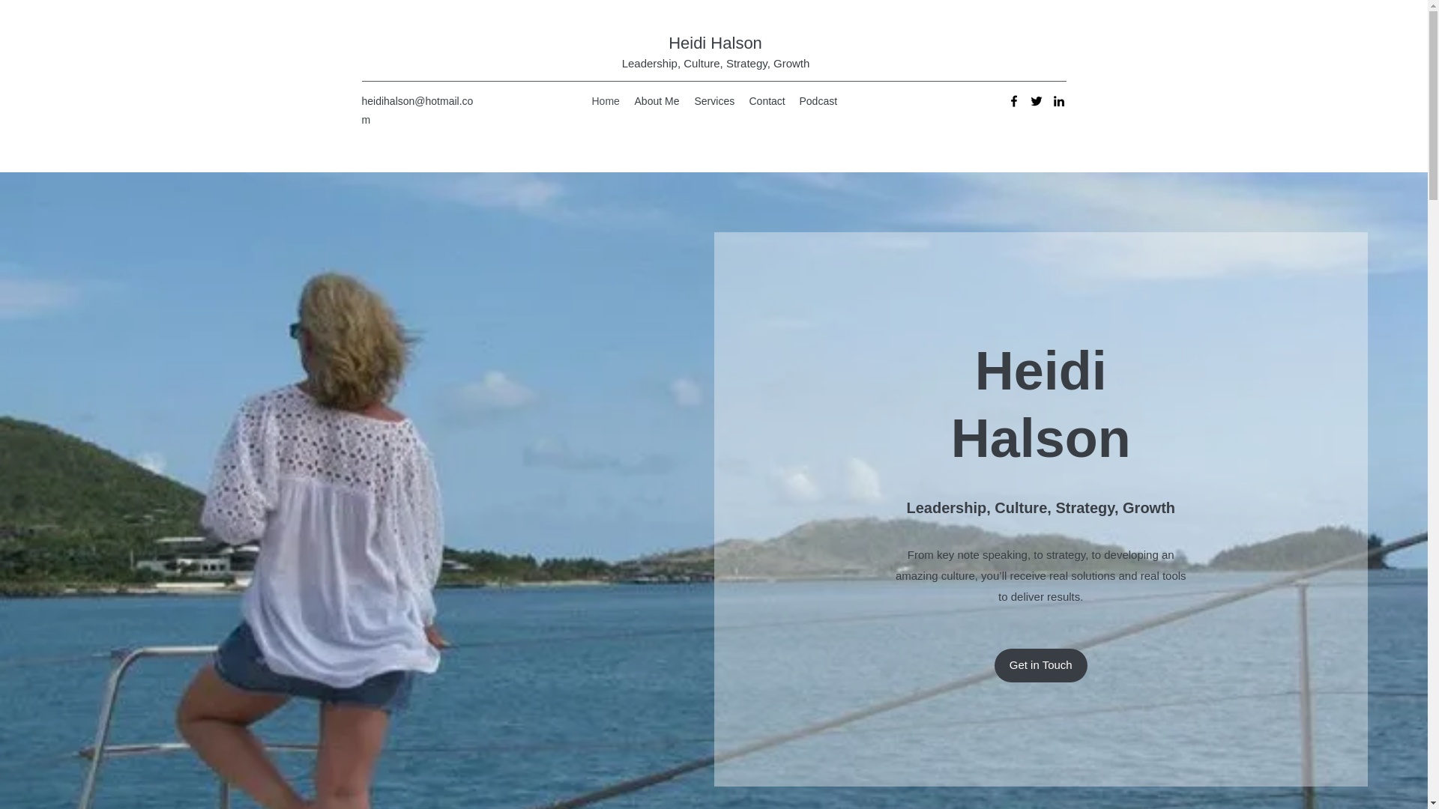 The height and width of the screenshot is (809, 1439). I want to click on Contact, so click(767, 100).